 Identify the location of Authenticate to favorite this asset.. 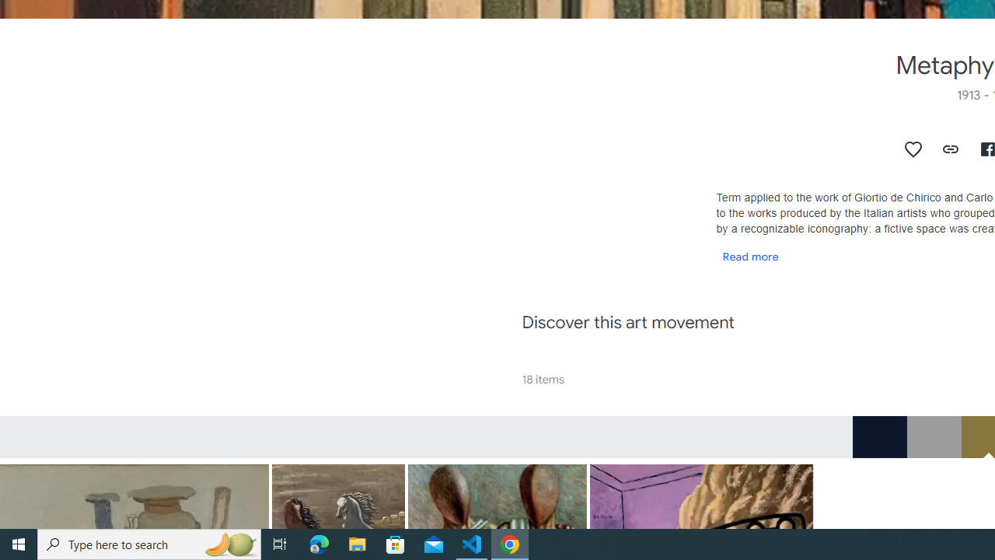
(913, 149).